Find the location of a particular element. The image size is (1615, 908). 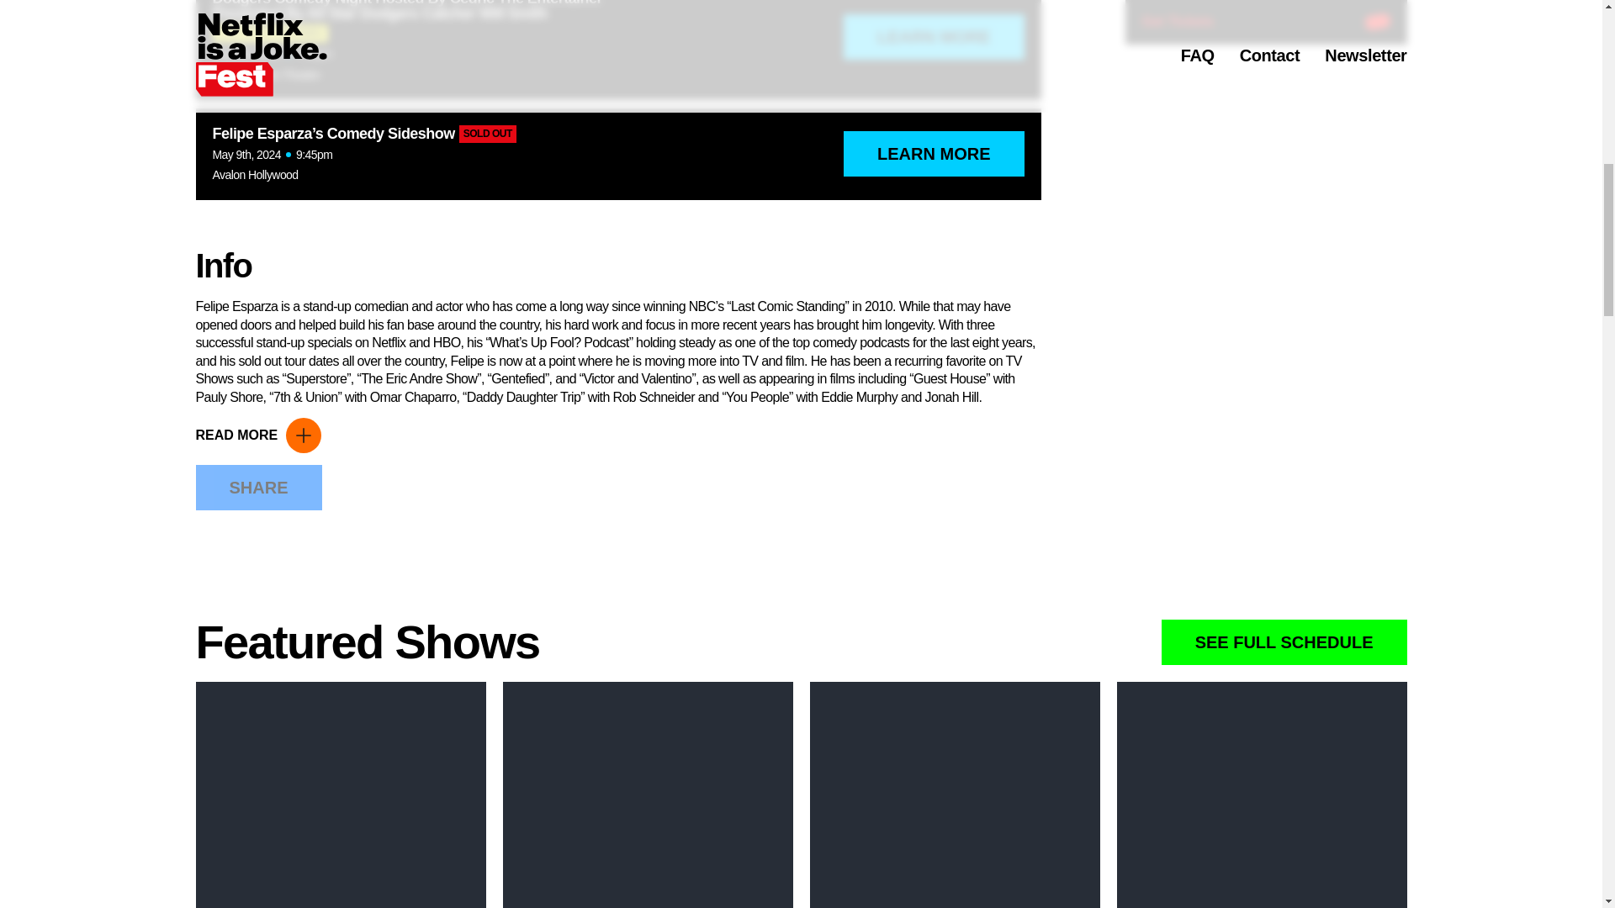

LEARN MORE is located at coordinates (934, 153).